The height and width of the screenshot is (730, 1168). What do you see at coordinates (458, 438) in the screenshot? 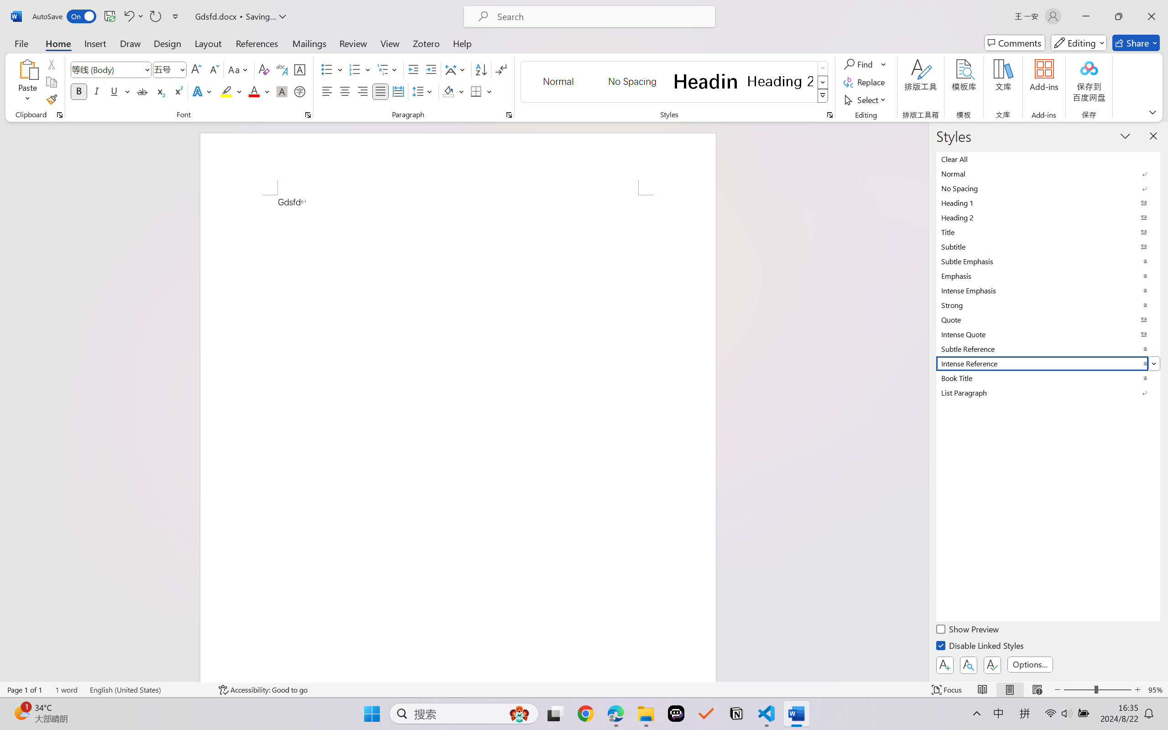
I see `Page 1 content` at bounding box center [458, 438].